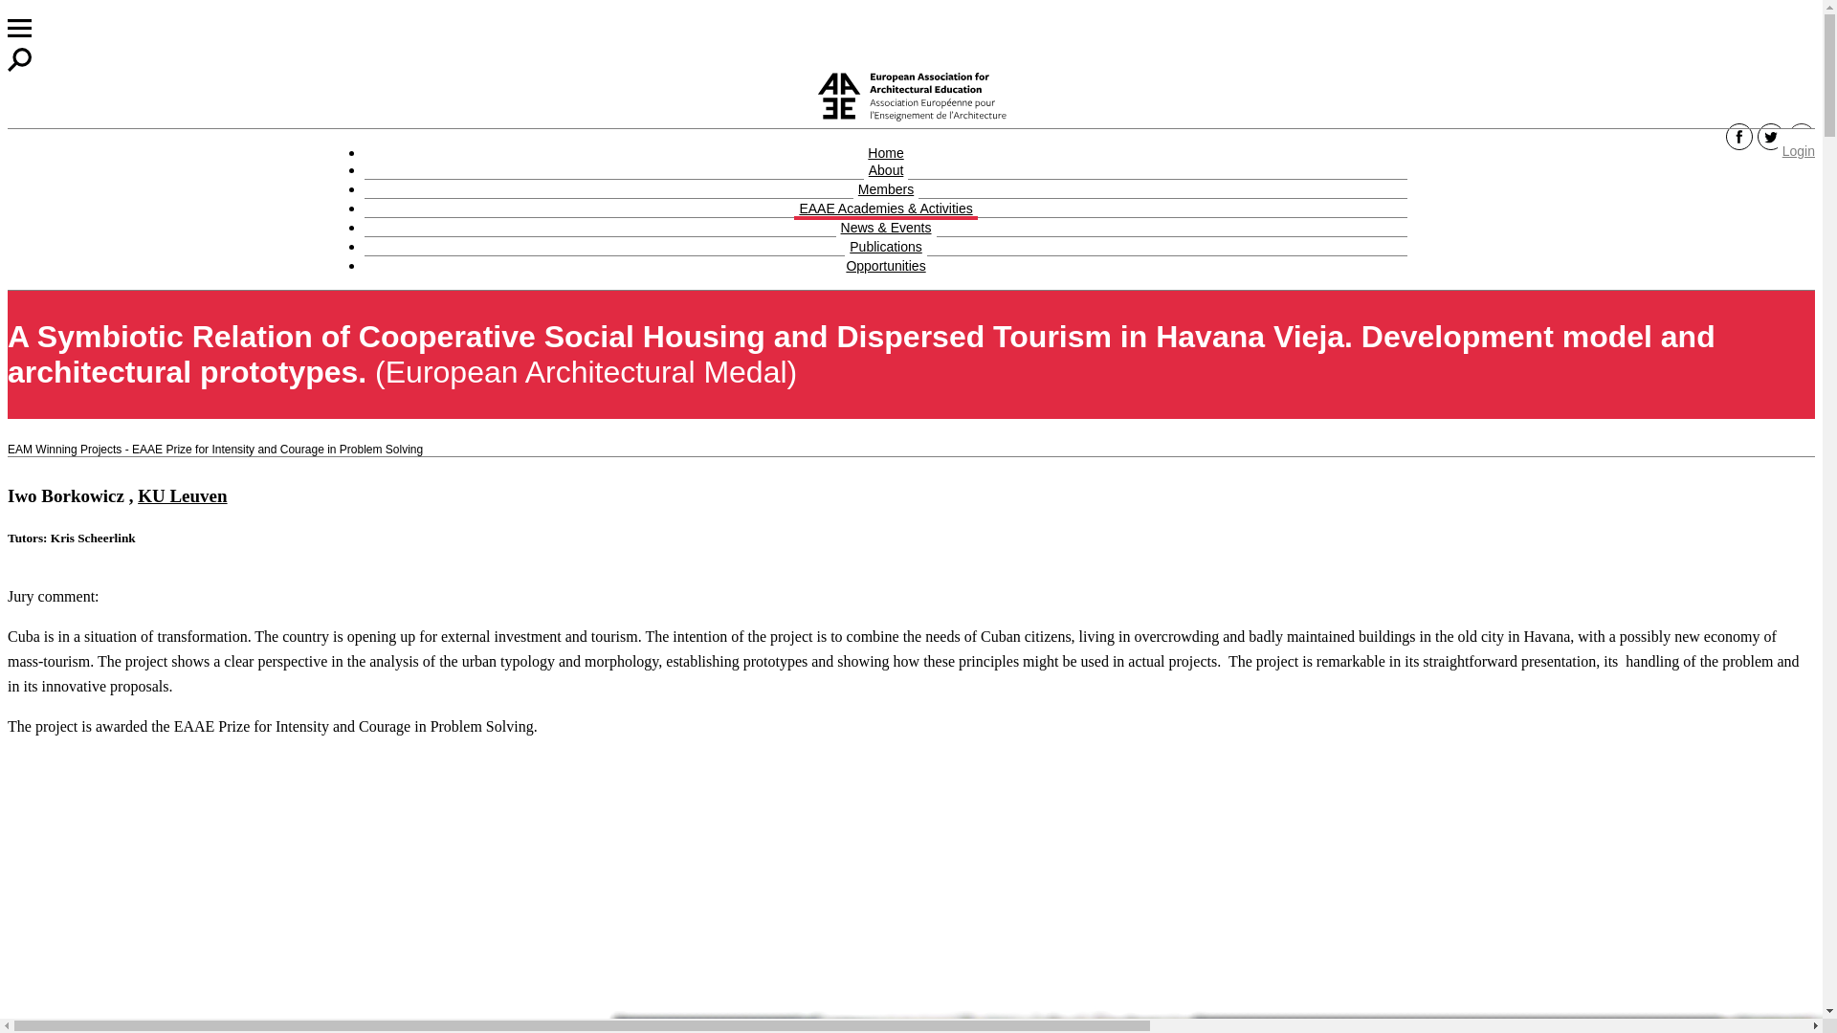  I want to click on Members, so click(886, 191).